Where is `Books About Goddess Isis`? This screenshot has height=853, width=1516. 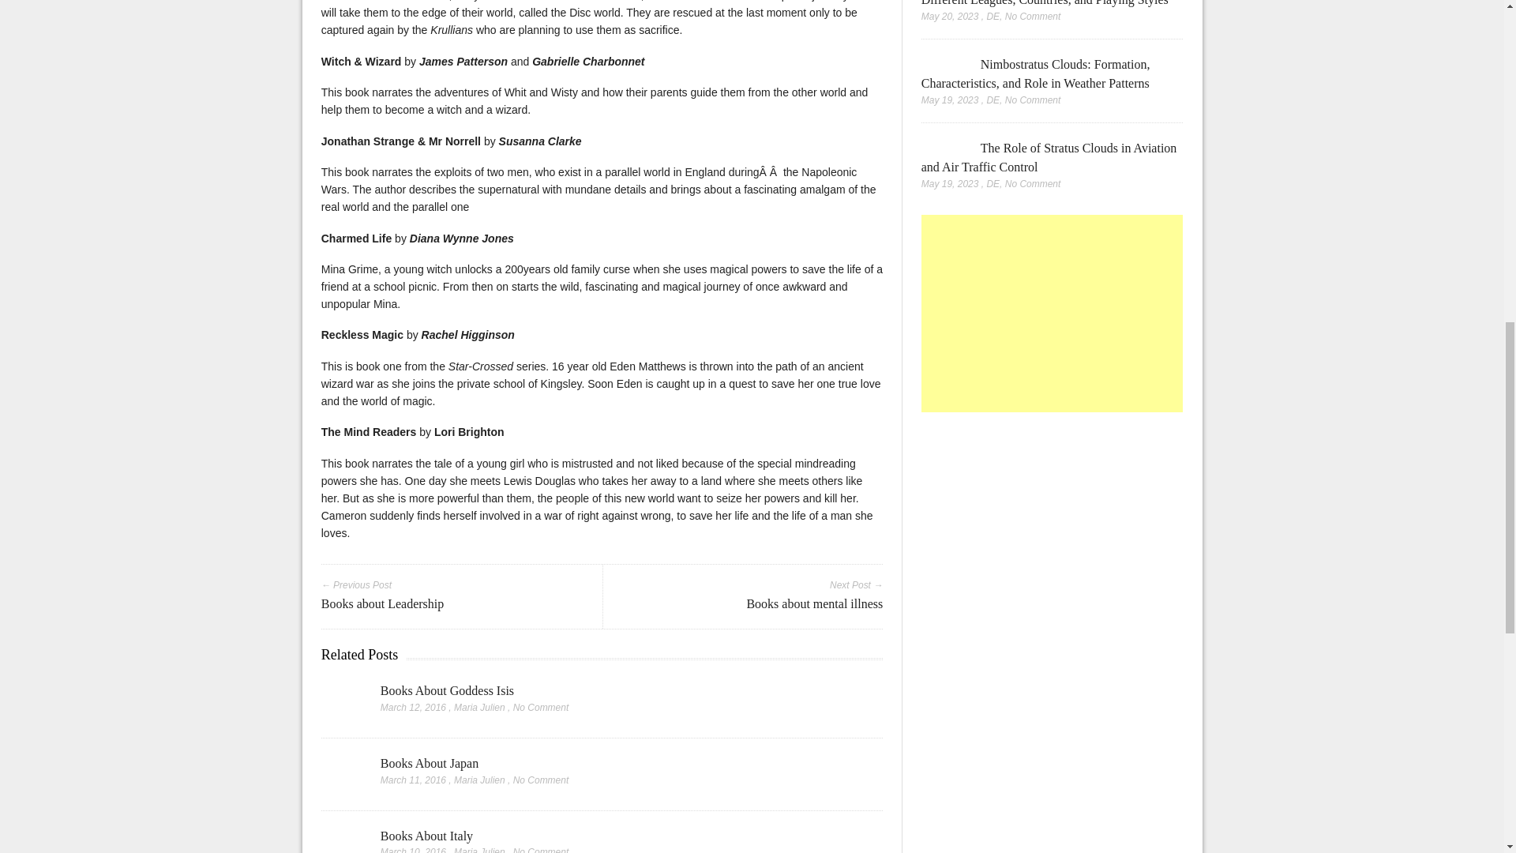
Books About Goddess Isis is located at coordinates (343, 703).